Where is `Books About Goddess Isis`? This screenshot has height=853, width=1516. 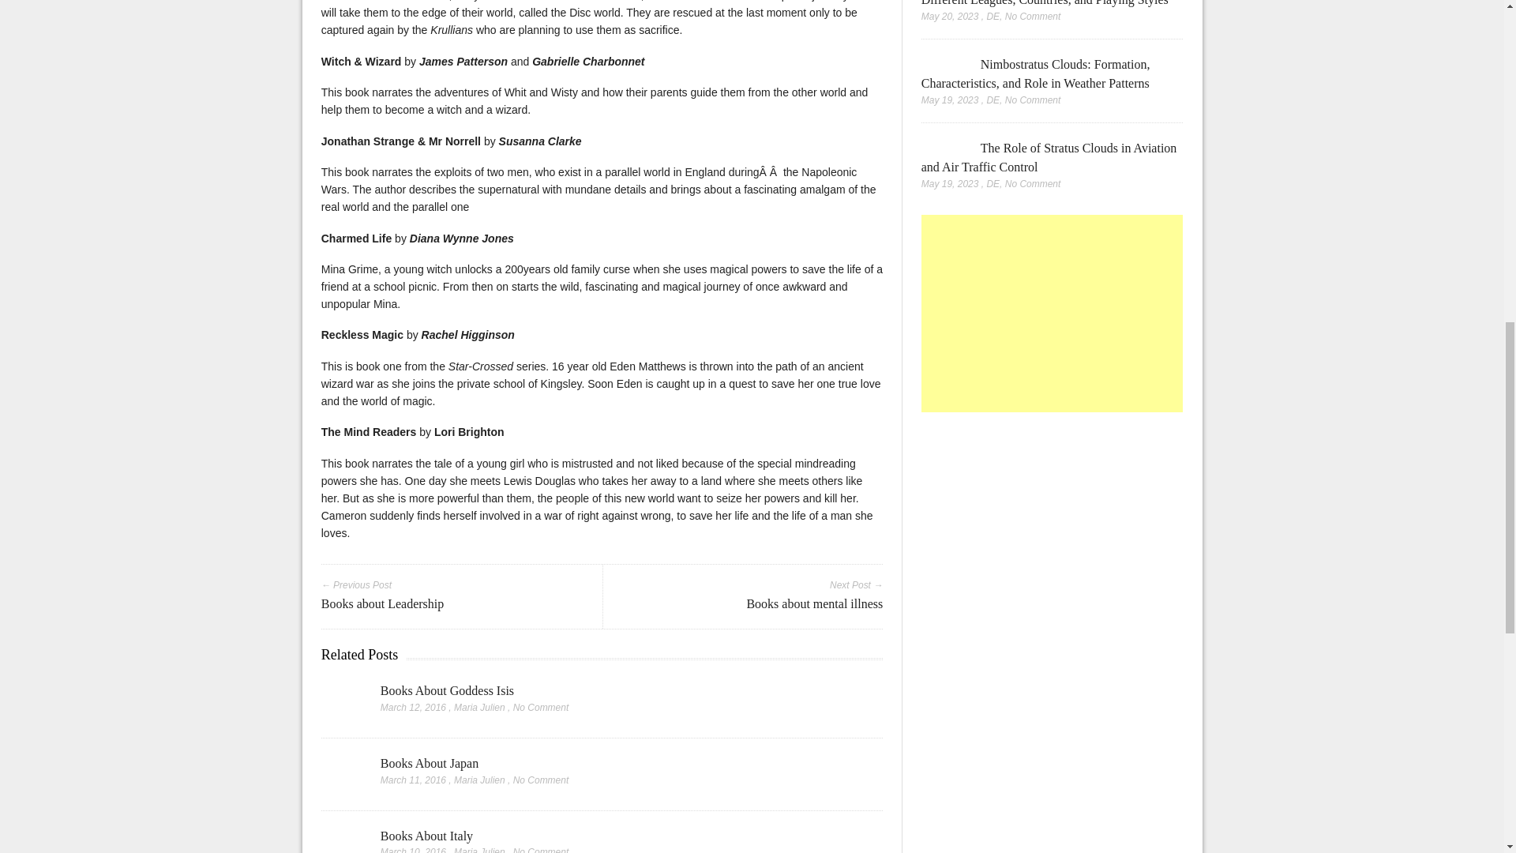
Books About Goddess Isis is located at coordinates (343, 703).